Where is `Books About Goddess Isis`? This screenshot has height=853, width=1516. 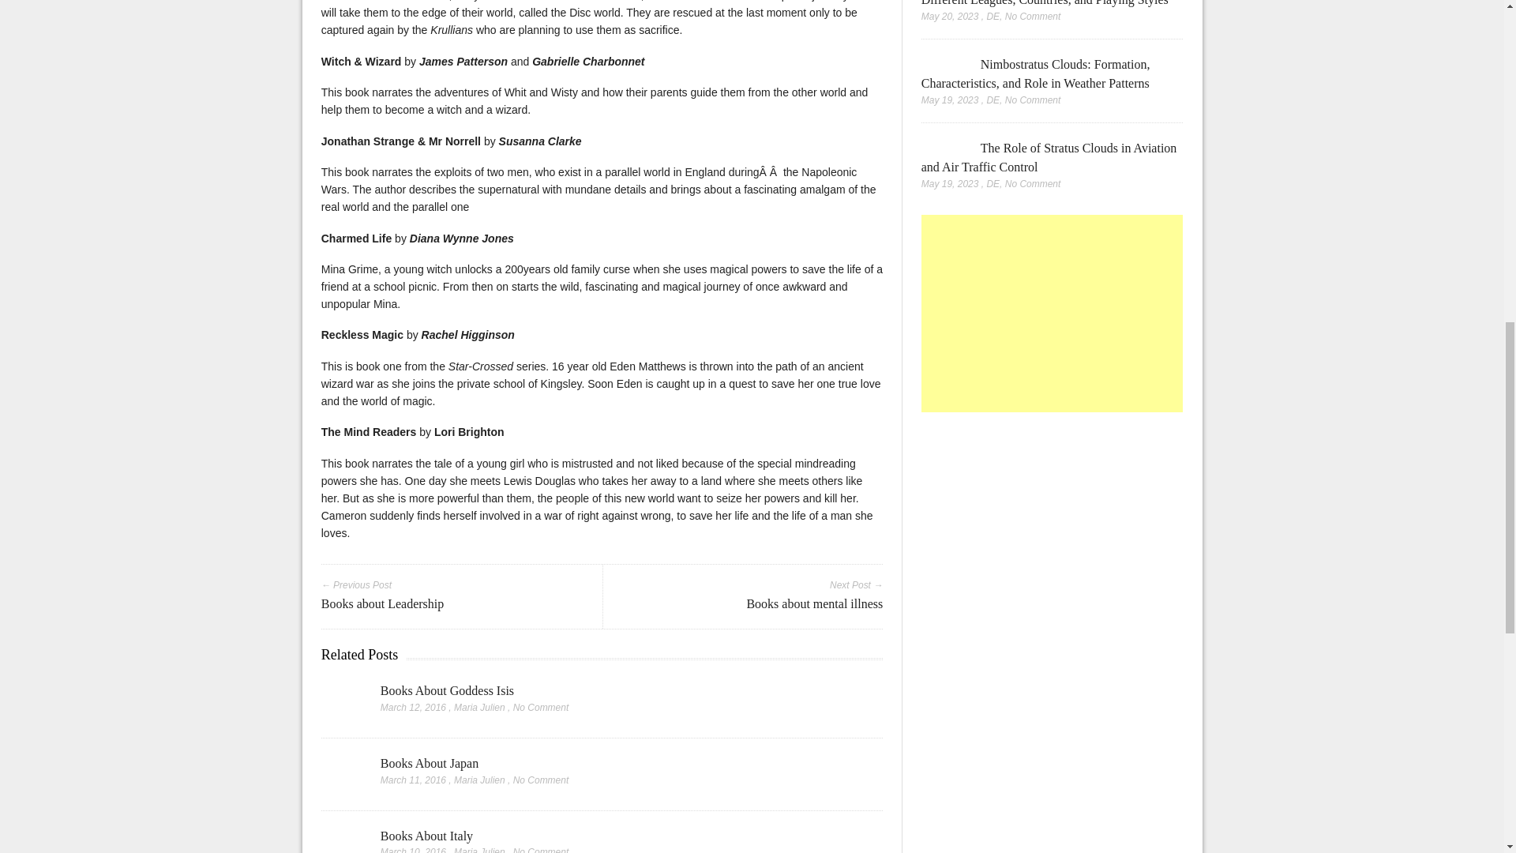
Books About Goddess Isis is located at coordinates (343, 703).